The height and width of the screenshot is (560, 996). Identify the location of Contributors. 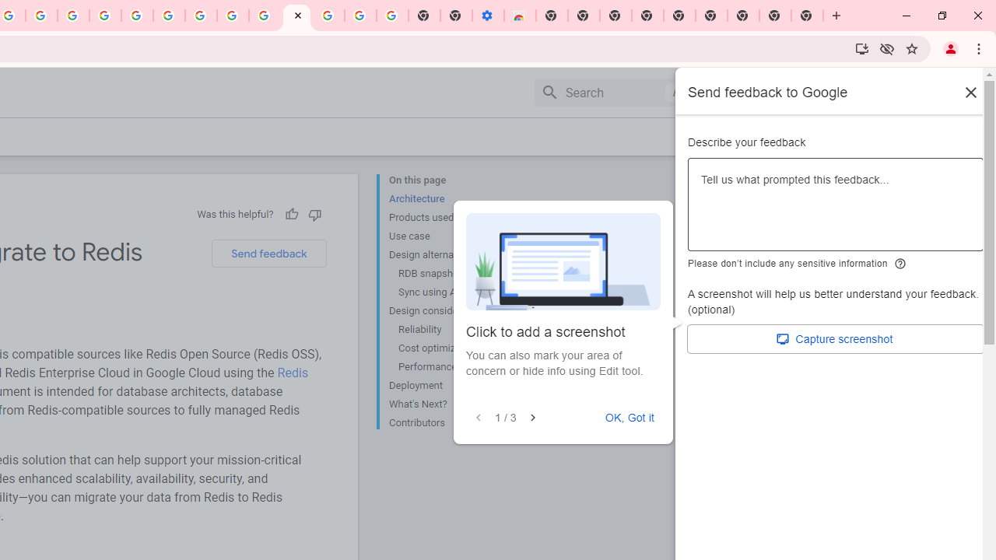
(451, 422).